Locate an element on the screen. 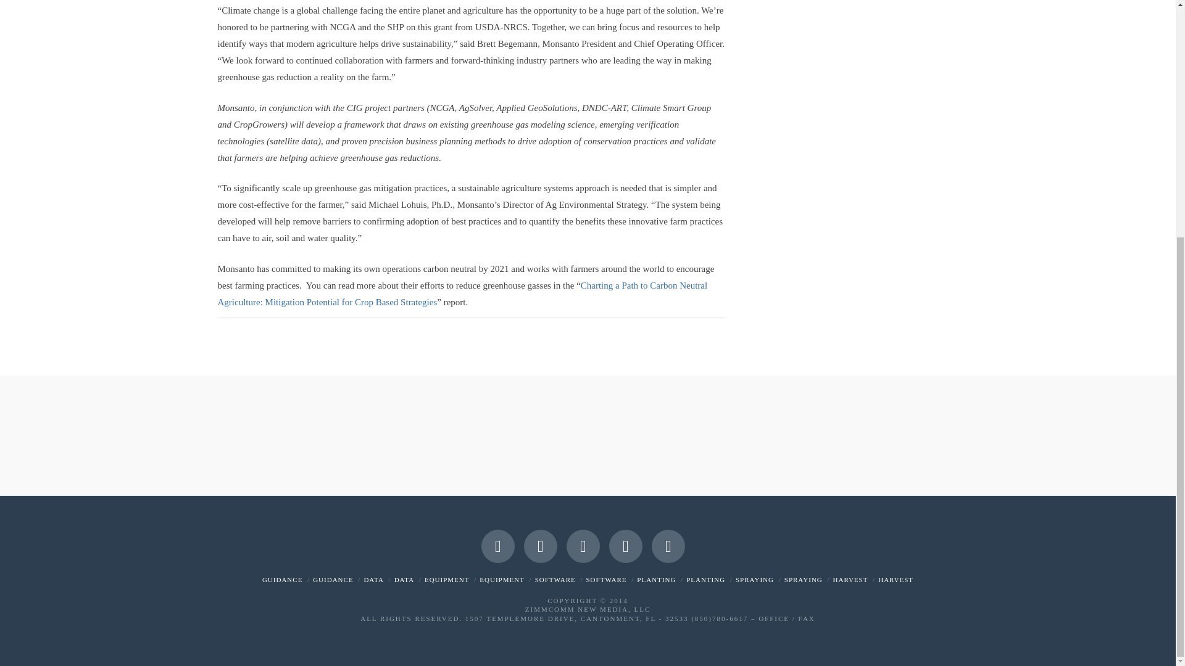  YouTube is located at coordinates (583, 546).